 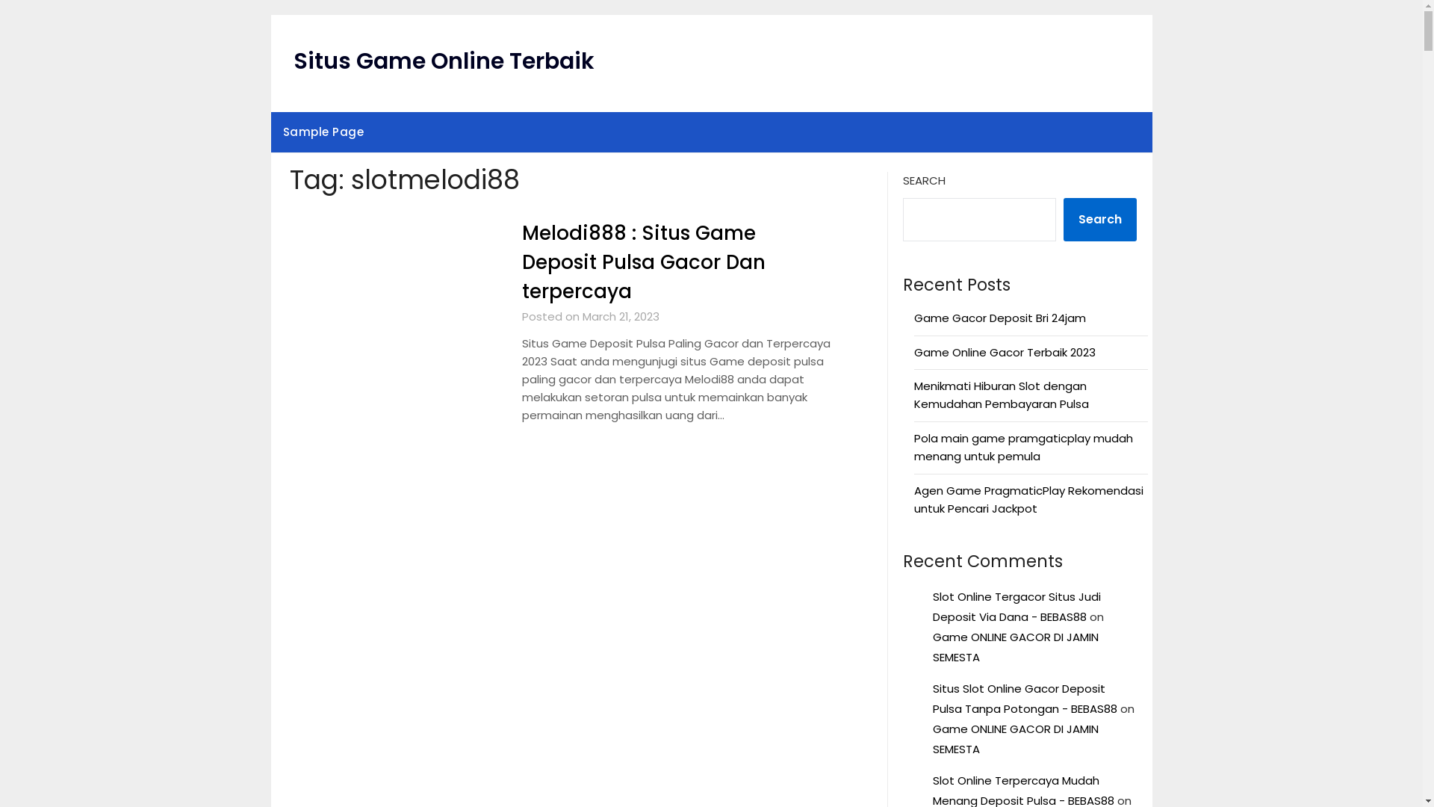 What do you see at coordinates (1017, 607) in the screenshot?
I see `Slot Online Tergacor Situs Judi Deposit Via Dana - BEBAS88` at bounding box center [1017, 607].